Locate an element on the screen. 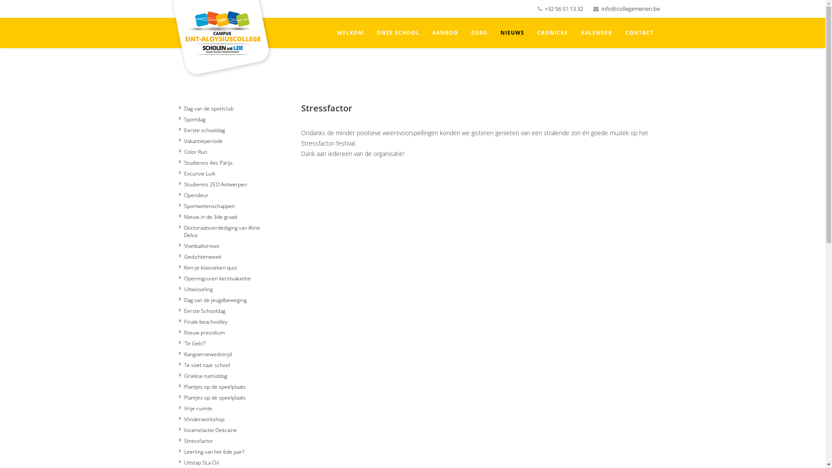 The image size is (832, 468). Openingsuren kerstvakantie is located at coordinates (214, 278).